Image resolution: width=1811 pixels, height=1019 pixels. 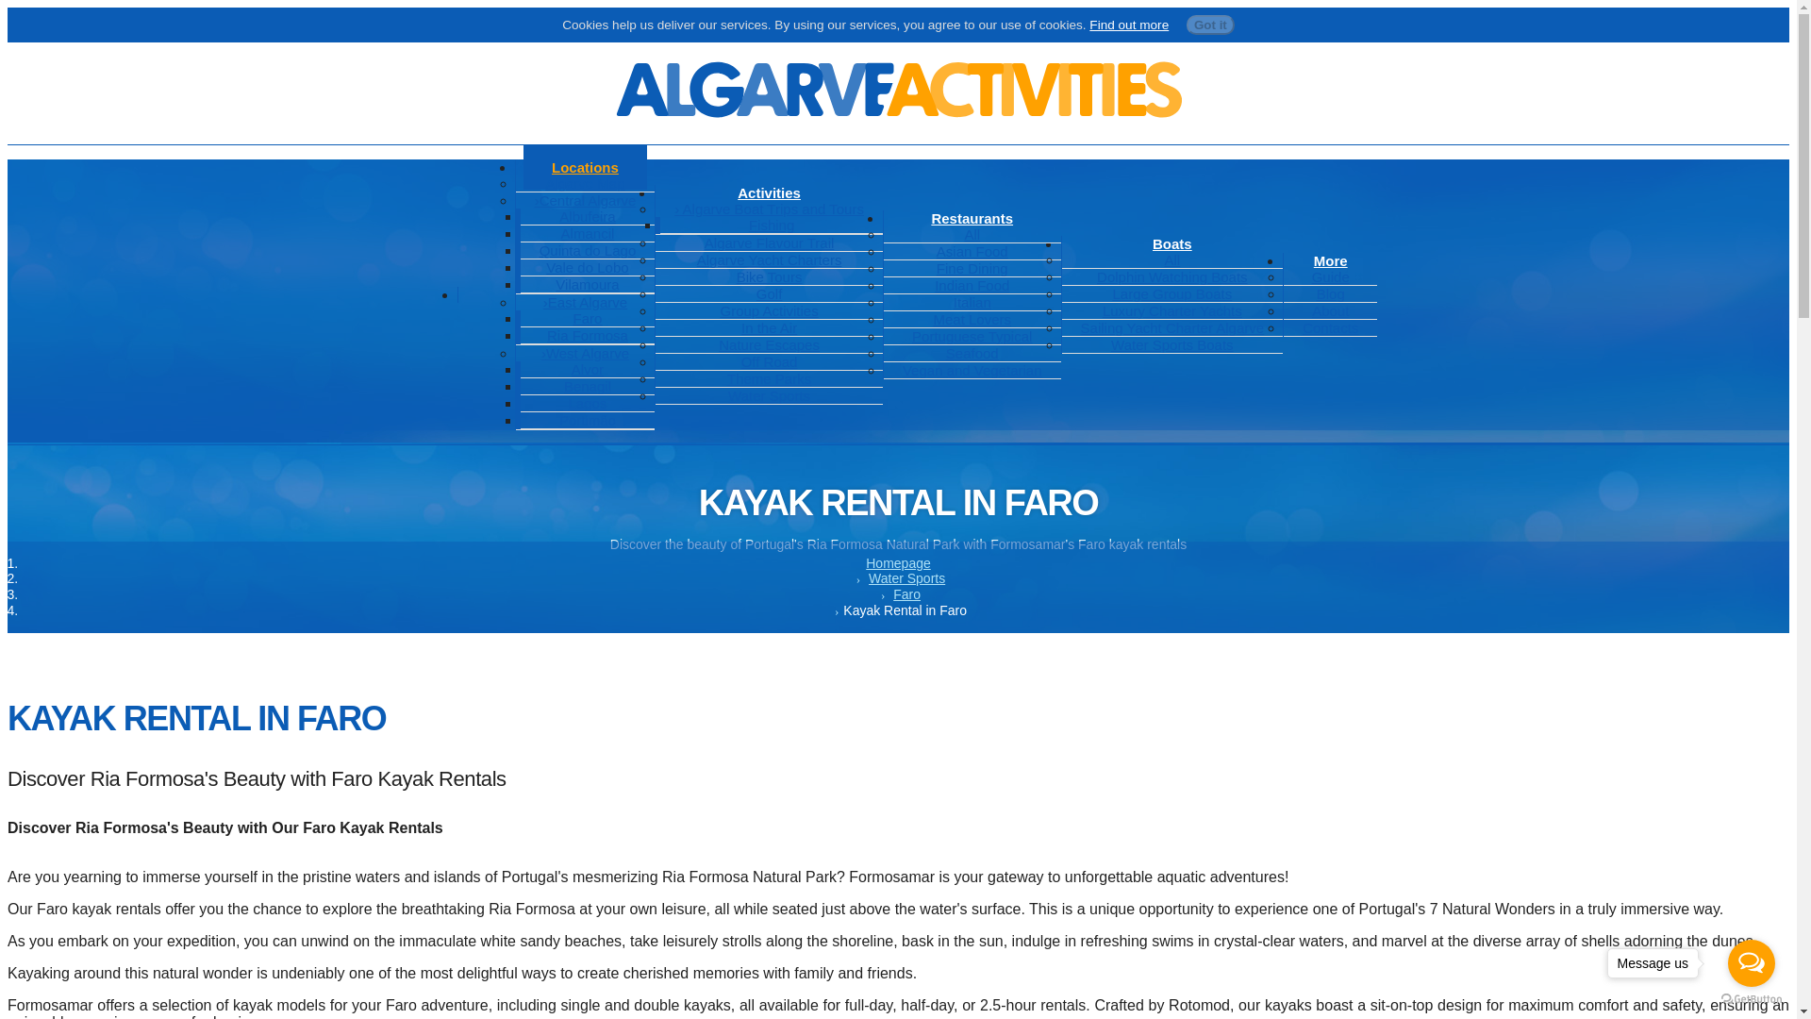 What do you see at coordinates (585, 167) in the screenshot?
I see `Locations` at bounding box center [585, 167].